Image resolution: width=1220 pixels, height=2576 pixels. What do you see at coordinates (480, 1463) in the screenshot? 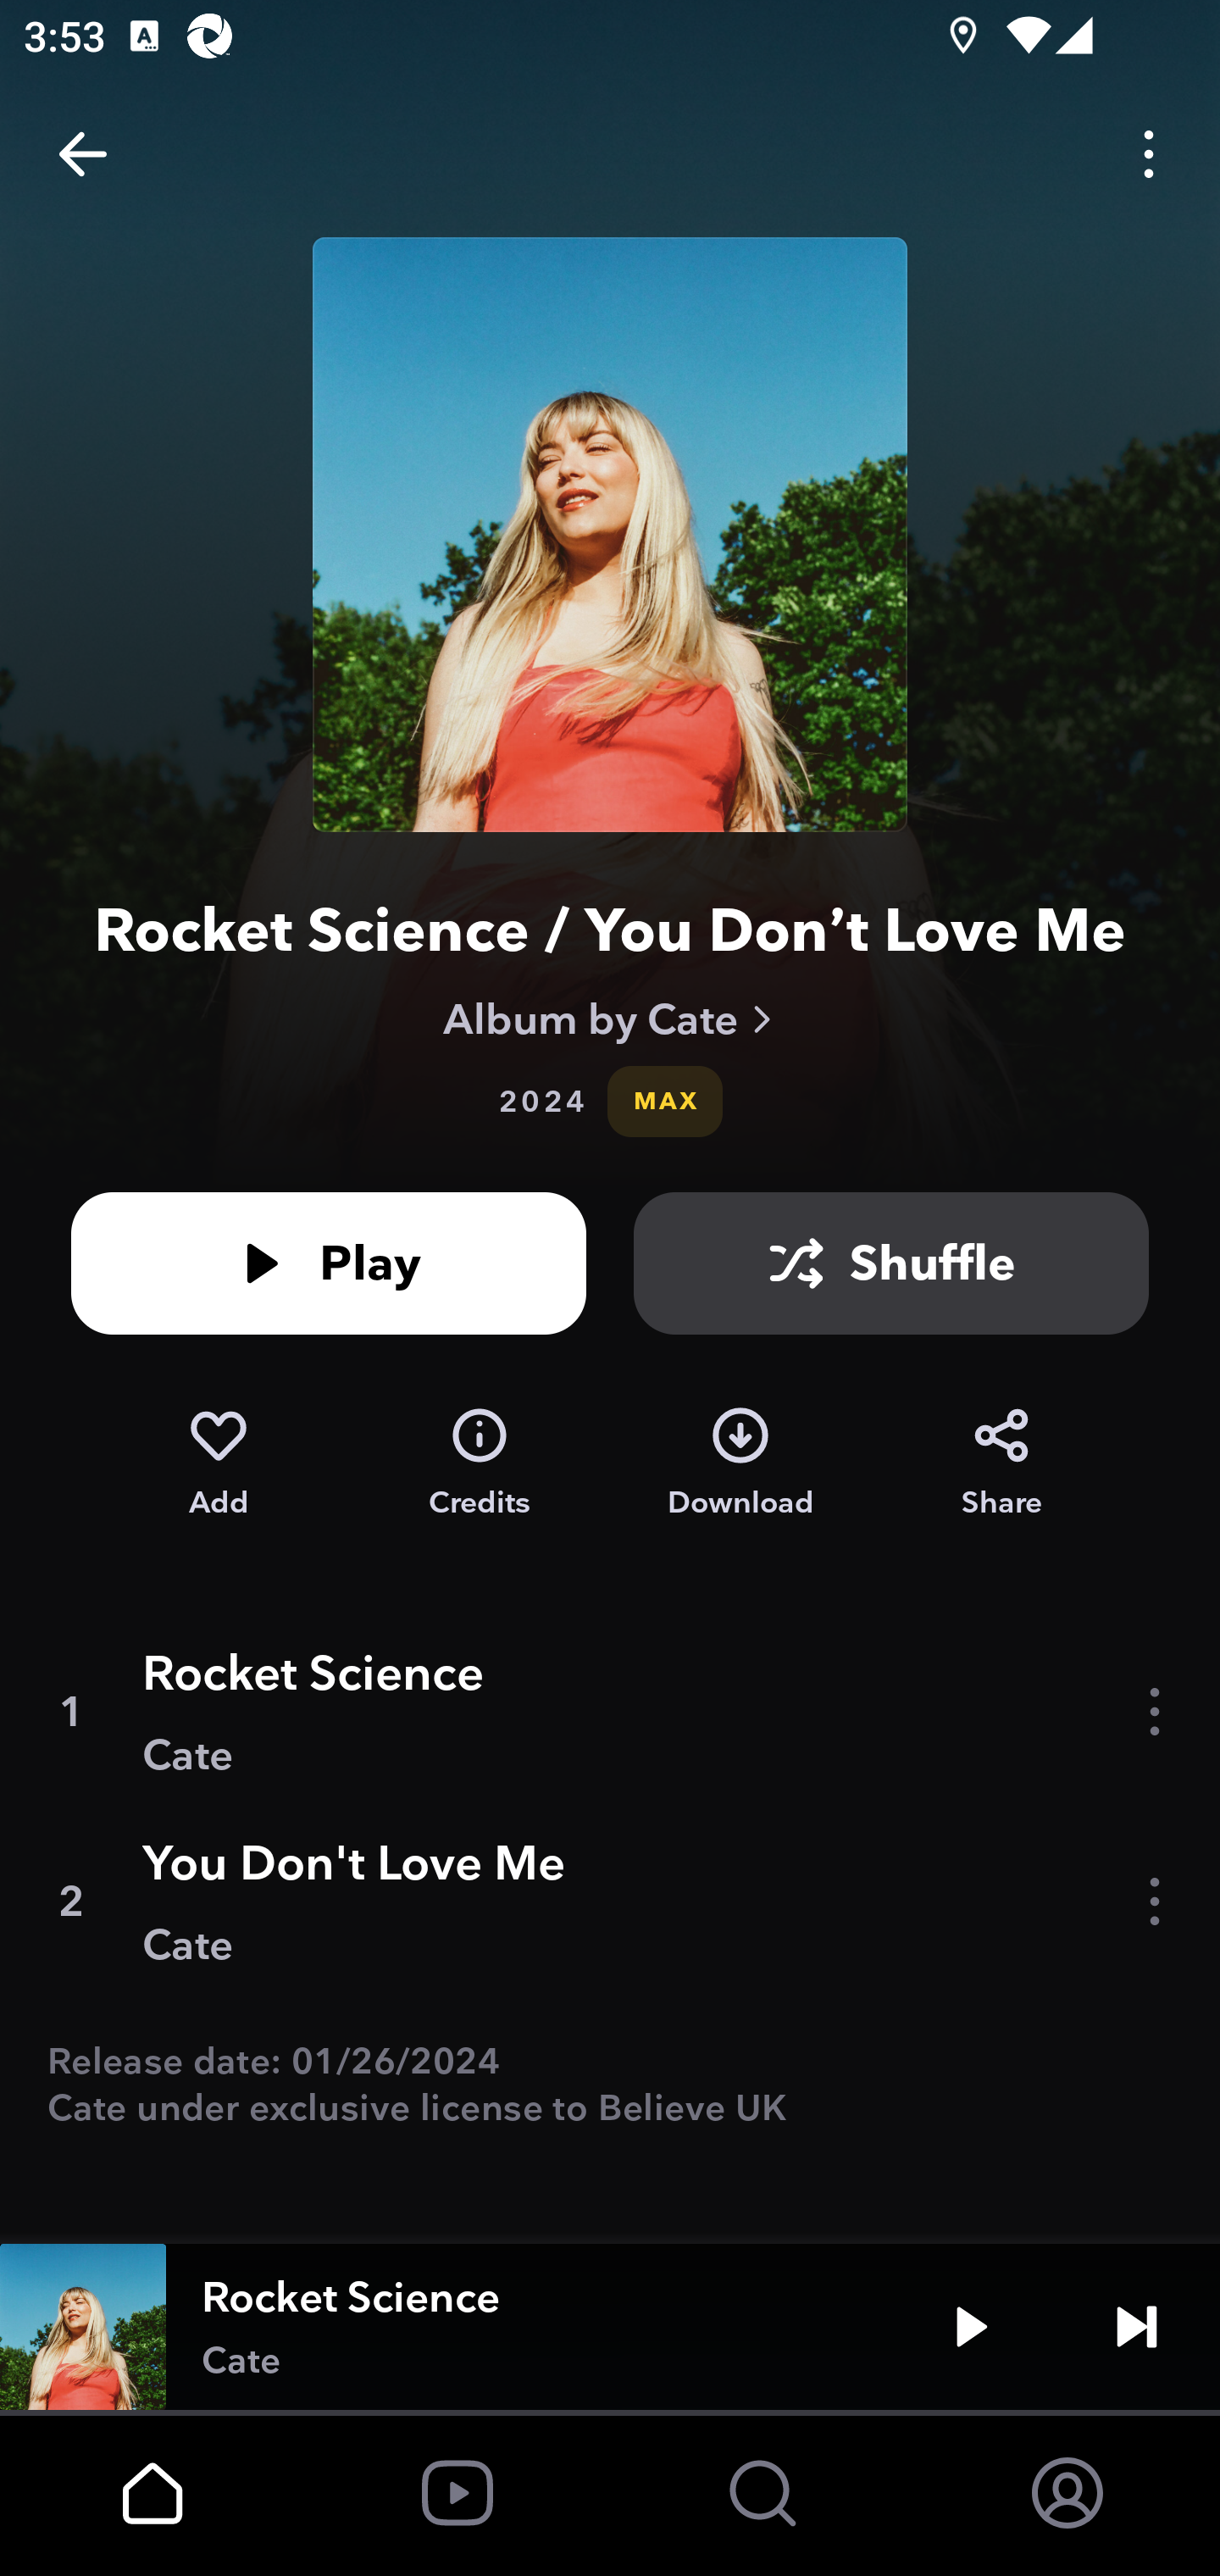
I see `Credits` at bounding box center [480, 1463].